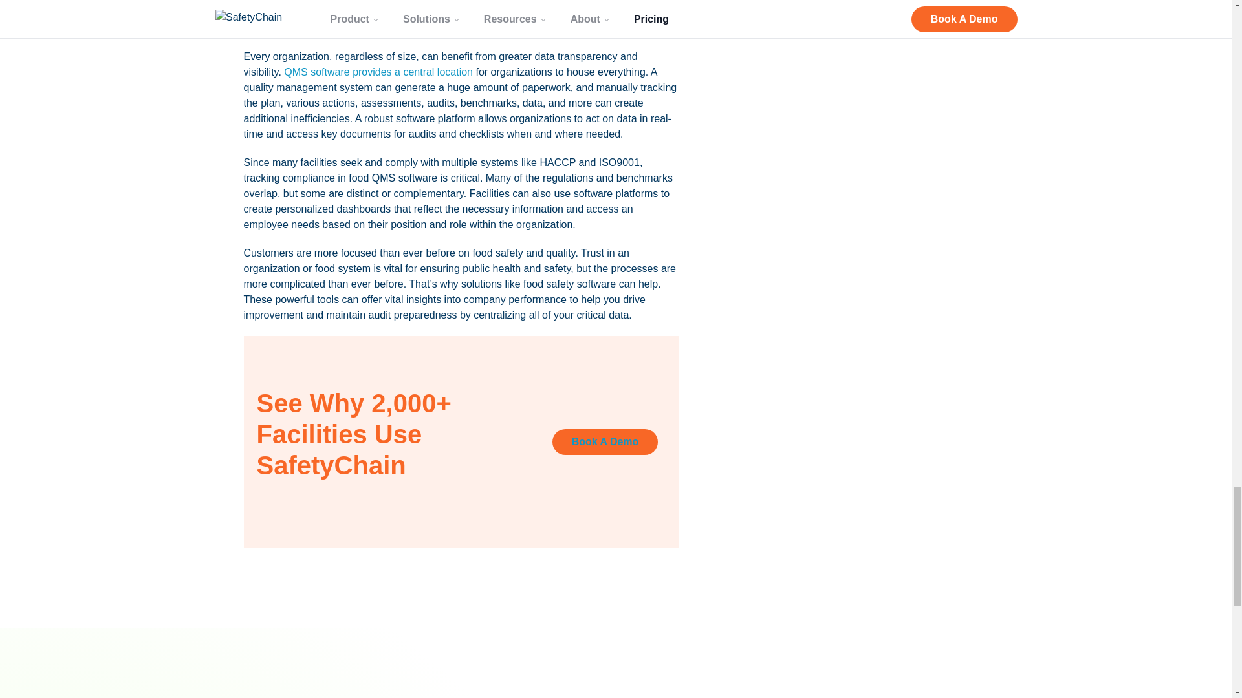 This screenshot has height=698, width=1242. What do you see at coordinates (378, 71) in the screenshot?
I see `QMS software provides a central location` at bounding box center [378, 71].